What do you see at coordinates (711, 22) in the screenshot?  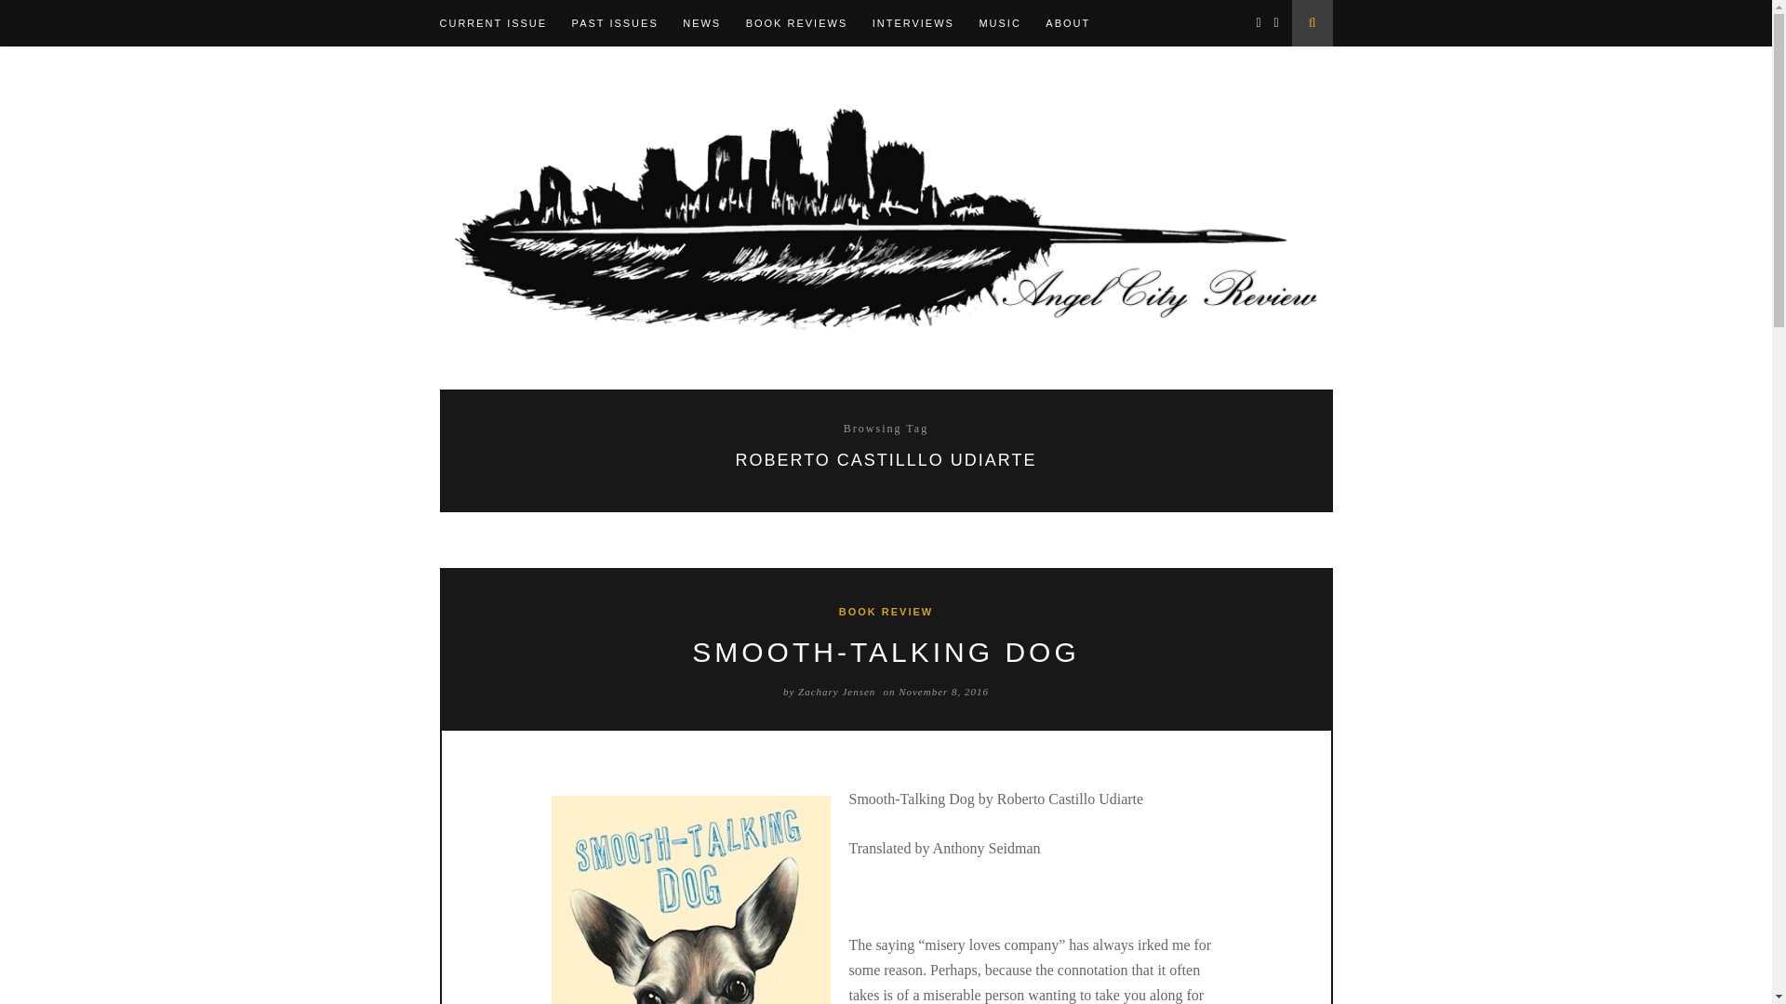 I see `NEWS` at bounding box center [711, 22].